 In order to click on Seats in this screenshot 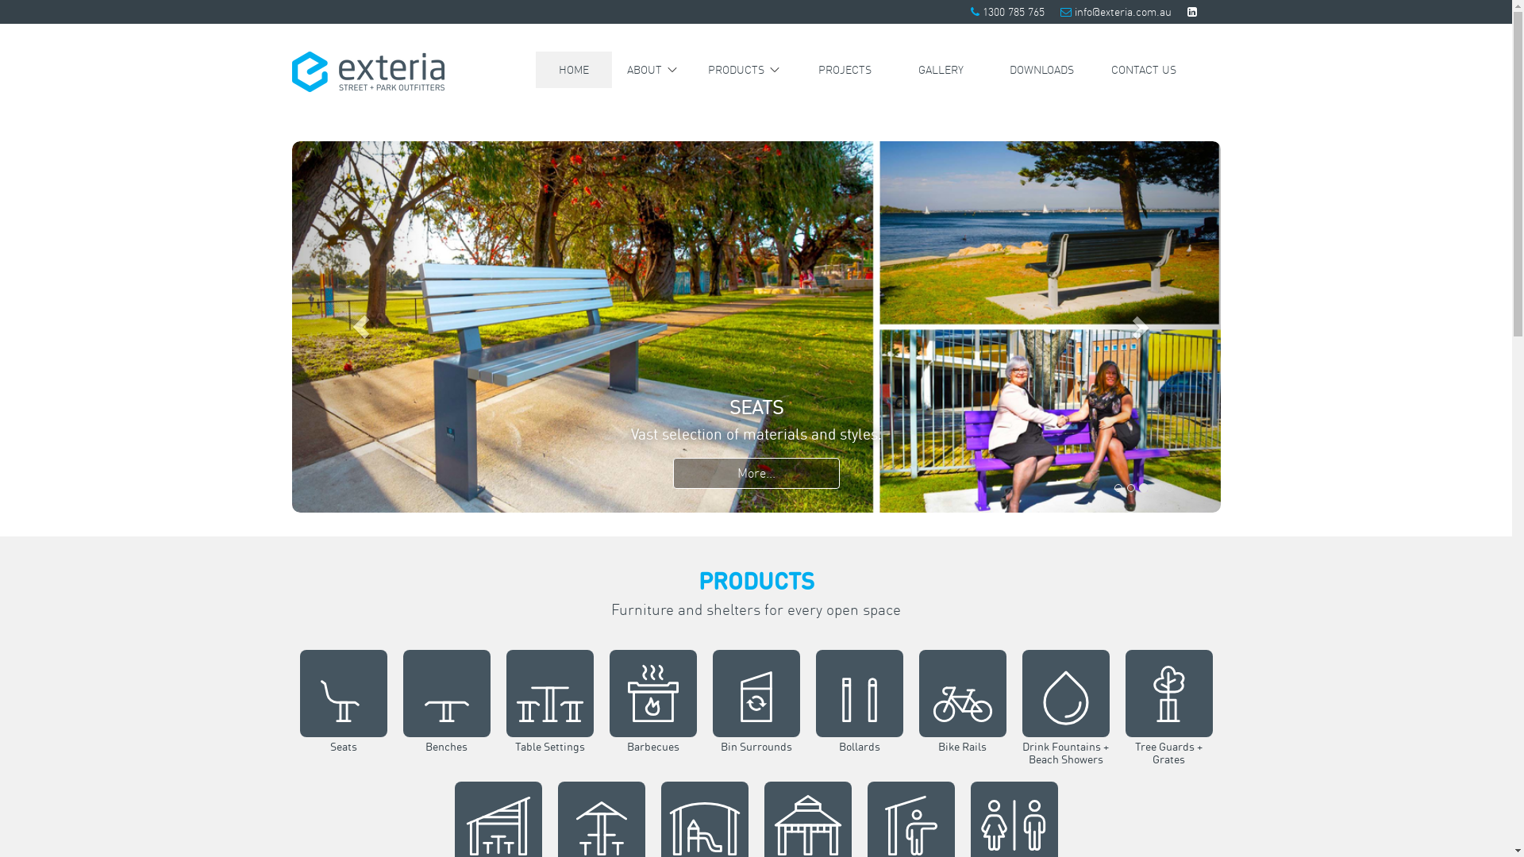, I will do `click(756, 327)`.